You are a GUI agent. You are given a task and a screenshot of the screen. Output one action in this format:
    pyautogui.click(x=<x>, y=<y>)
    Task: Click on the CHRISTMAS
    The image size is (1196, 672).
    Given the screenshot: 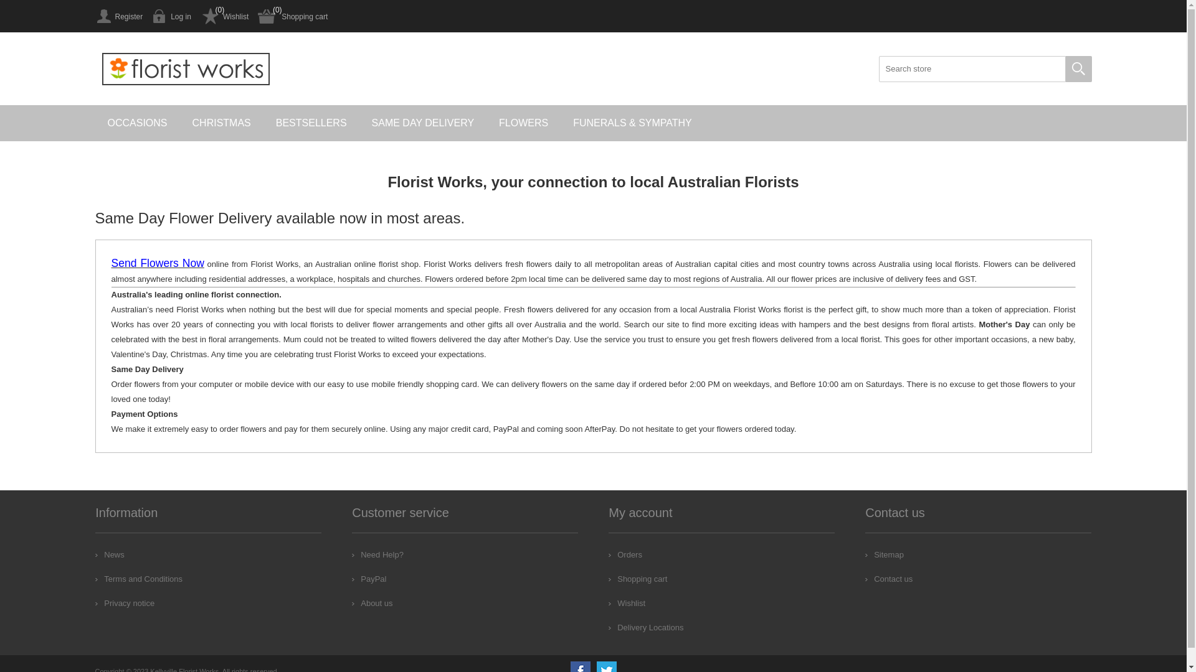 What is the action you would take?
    pyautogui.click(x=222, y=123)
    